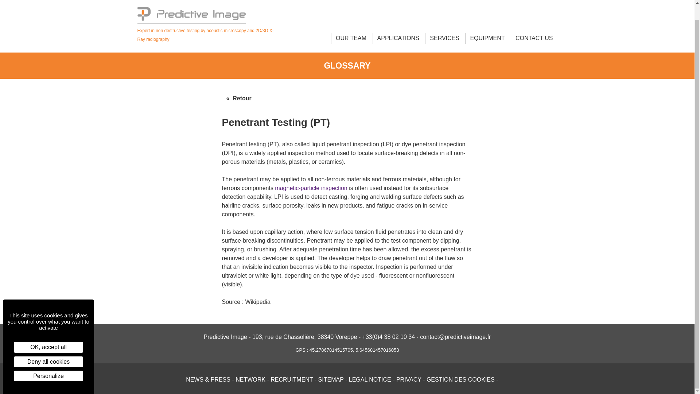 This screenshot has height=394, width=700. Describe the element at coordinates (351, 38) in the screenshot. I see `OUR TEAM` at that location.